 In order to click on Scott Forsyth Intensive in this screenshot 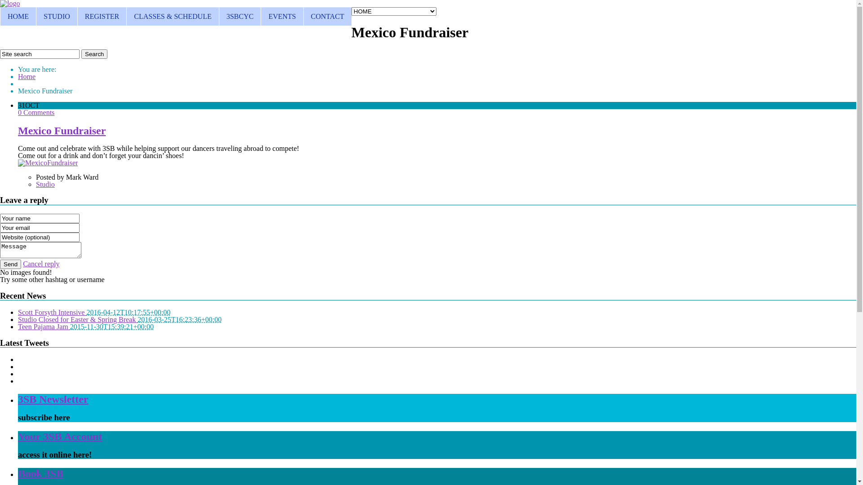, I will do `click(52, 313)`.